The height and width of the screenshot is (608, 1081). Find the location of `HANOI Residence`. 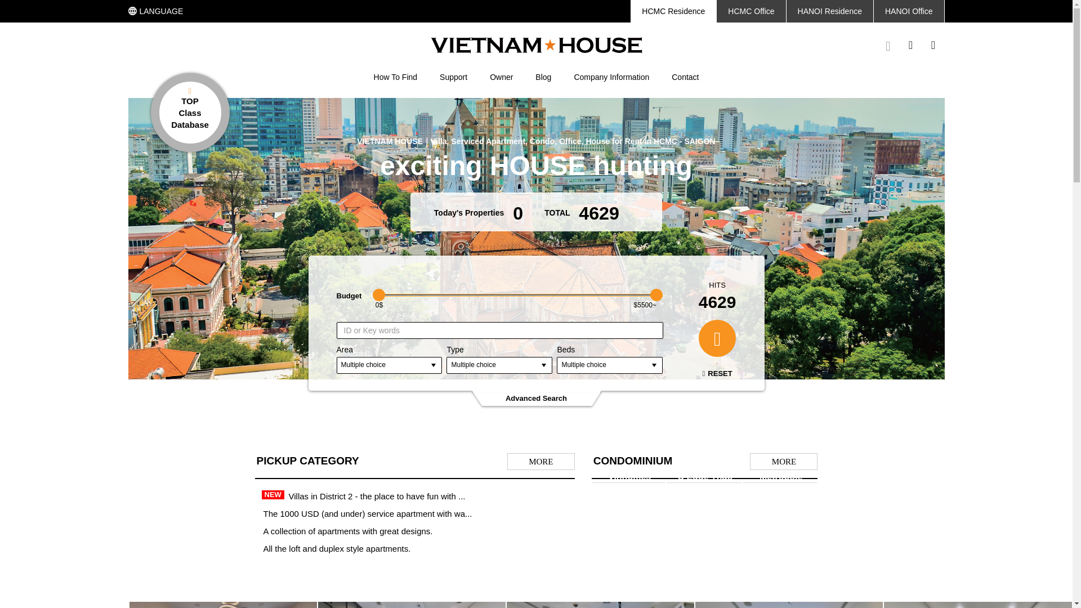

HANOI Residence is located at coordinates (830, 11).